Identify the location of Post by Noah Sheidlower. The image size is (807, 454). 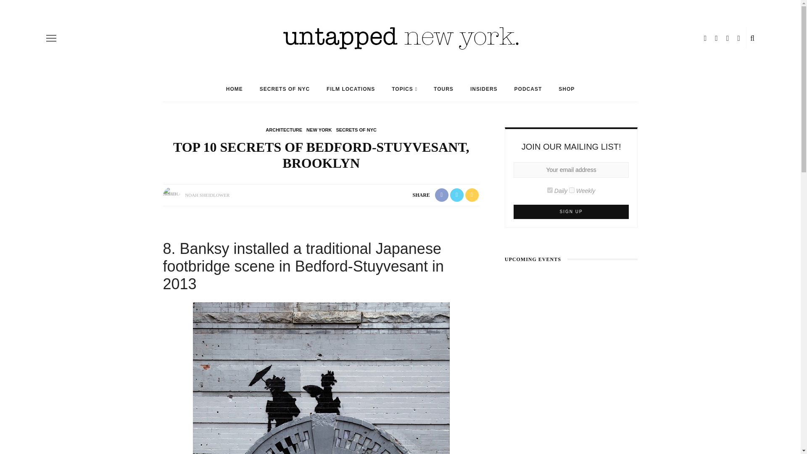
(207, 195).